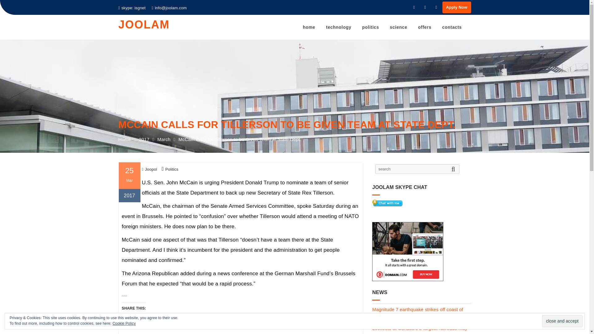 The image size is (594, 334). I want to click on Joopol, so click(149, 171).